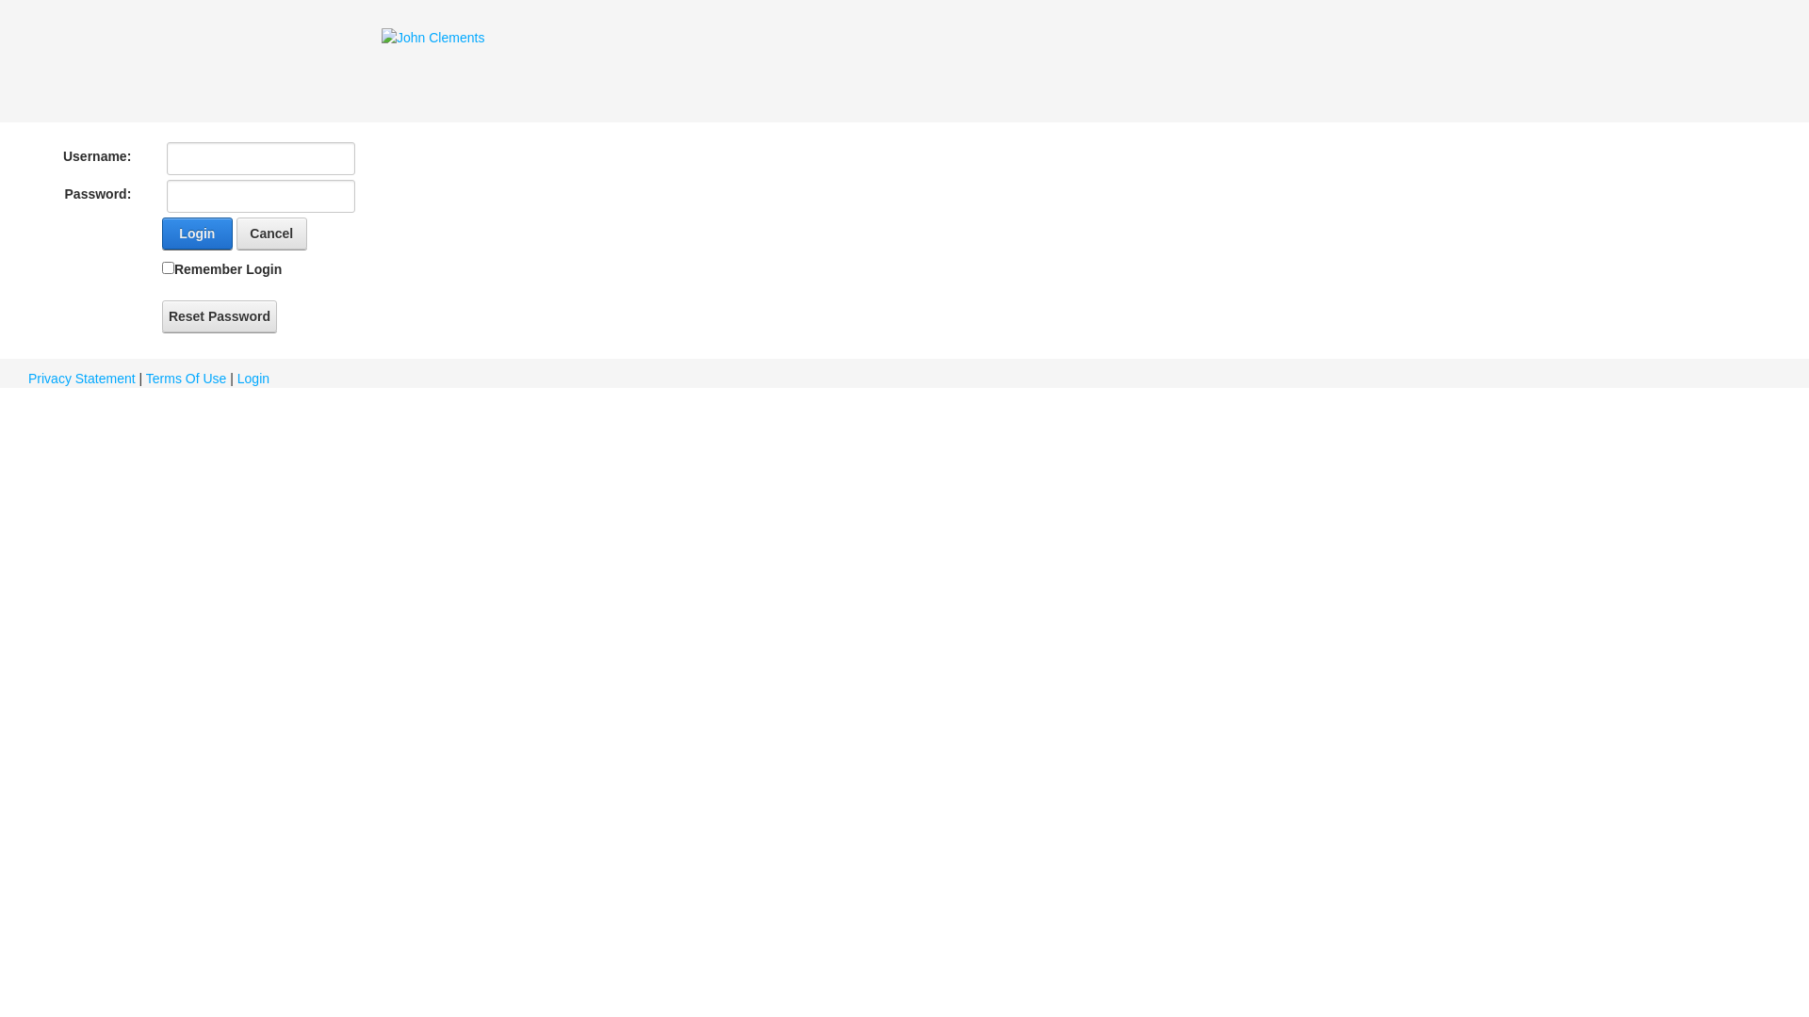 This screenshot has height=1017, width=1809. I want to click on John Clements, so click(433, 37).